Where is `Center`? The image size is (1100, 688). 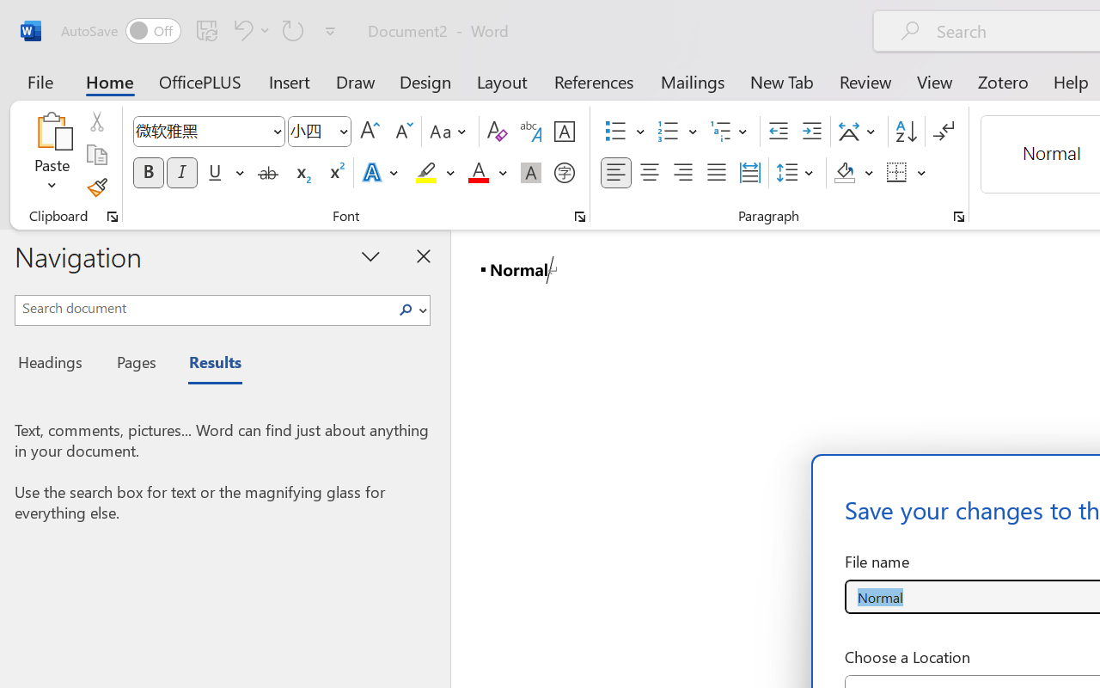 Center is located at coordinates (650, 173).